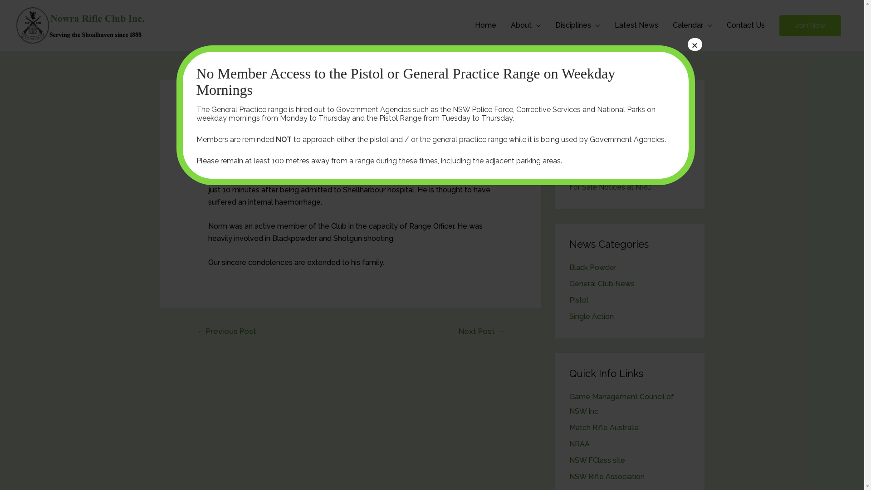  I want to click on Join Now, so click(810, 25).